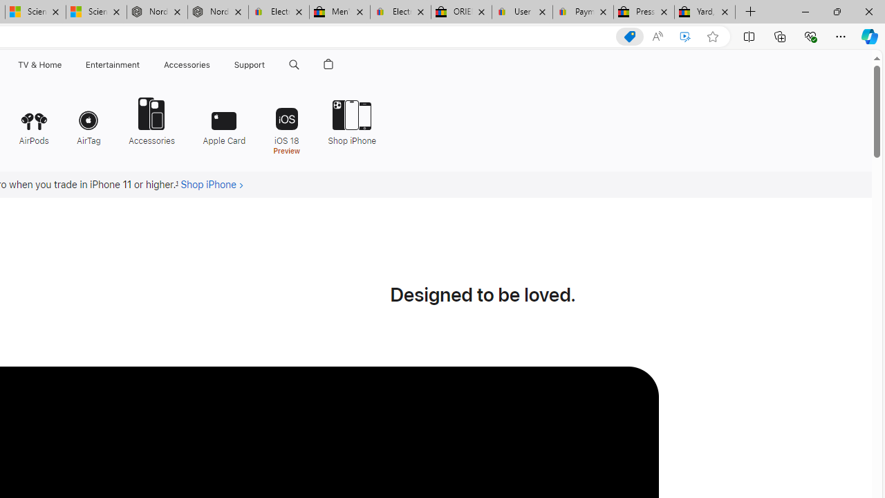 This screenshot has height=498, width=885. Describe the element at coordinates (39, 65) in the screenshot. I see `TV and Home` at that location.